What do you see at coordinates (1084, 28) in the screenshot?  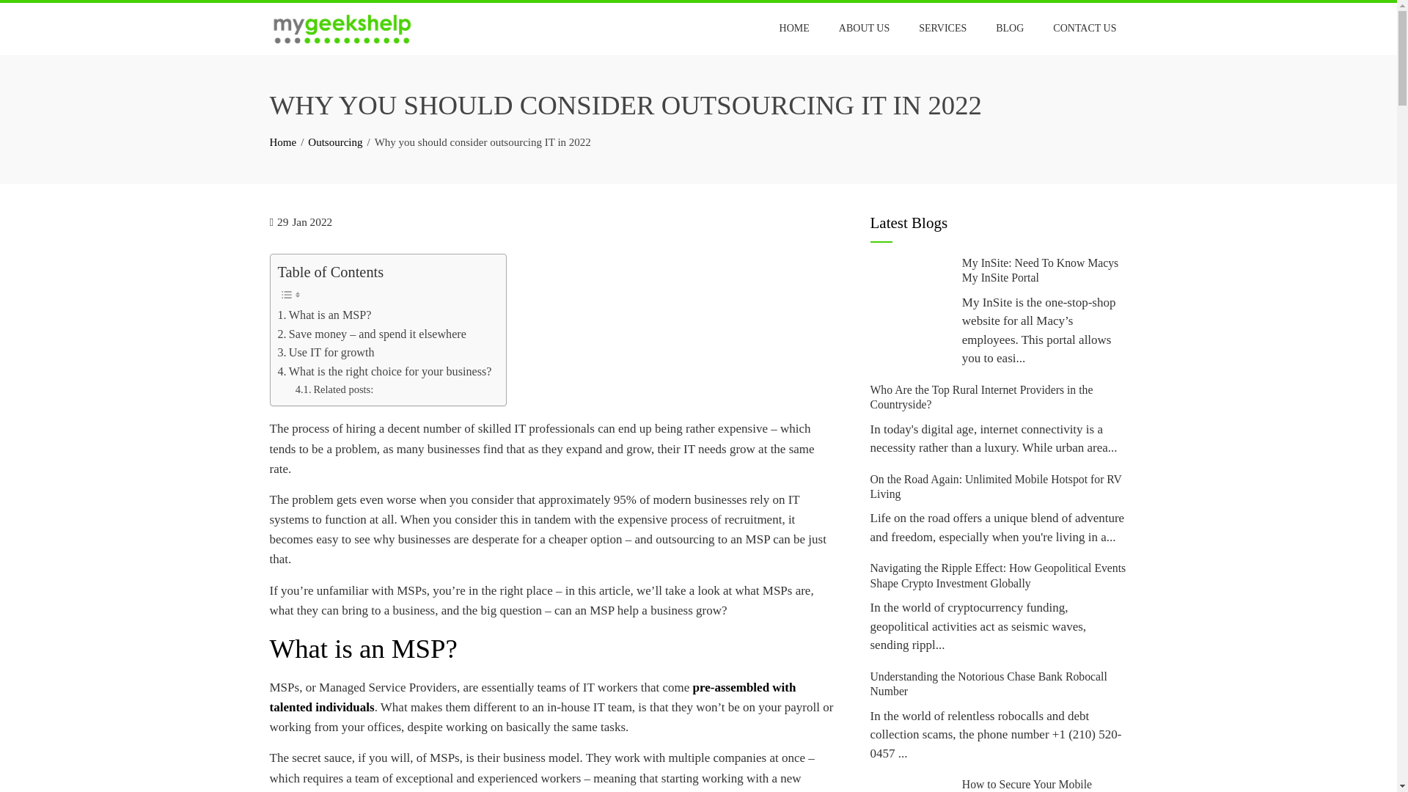 I see `CONTACT US` at bounding box center [1084, 28].